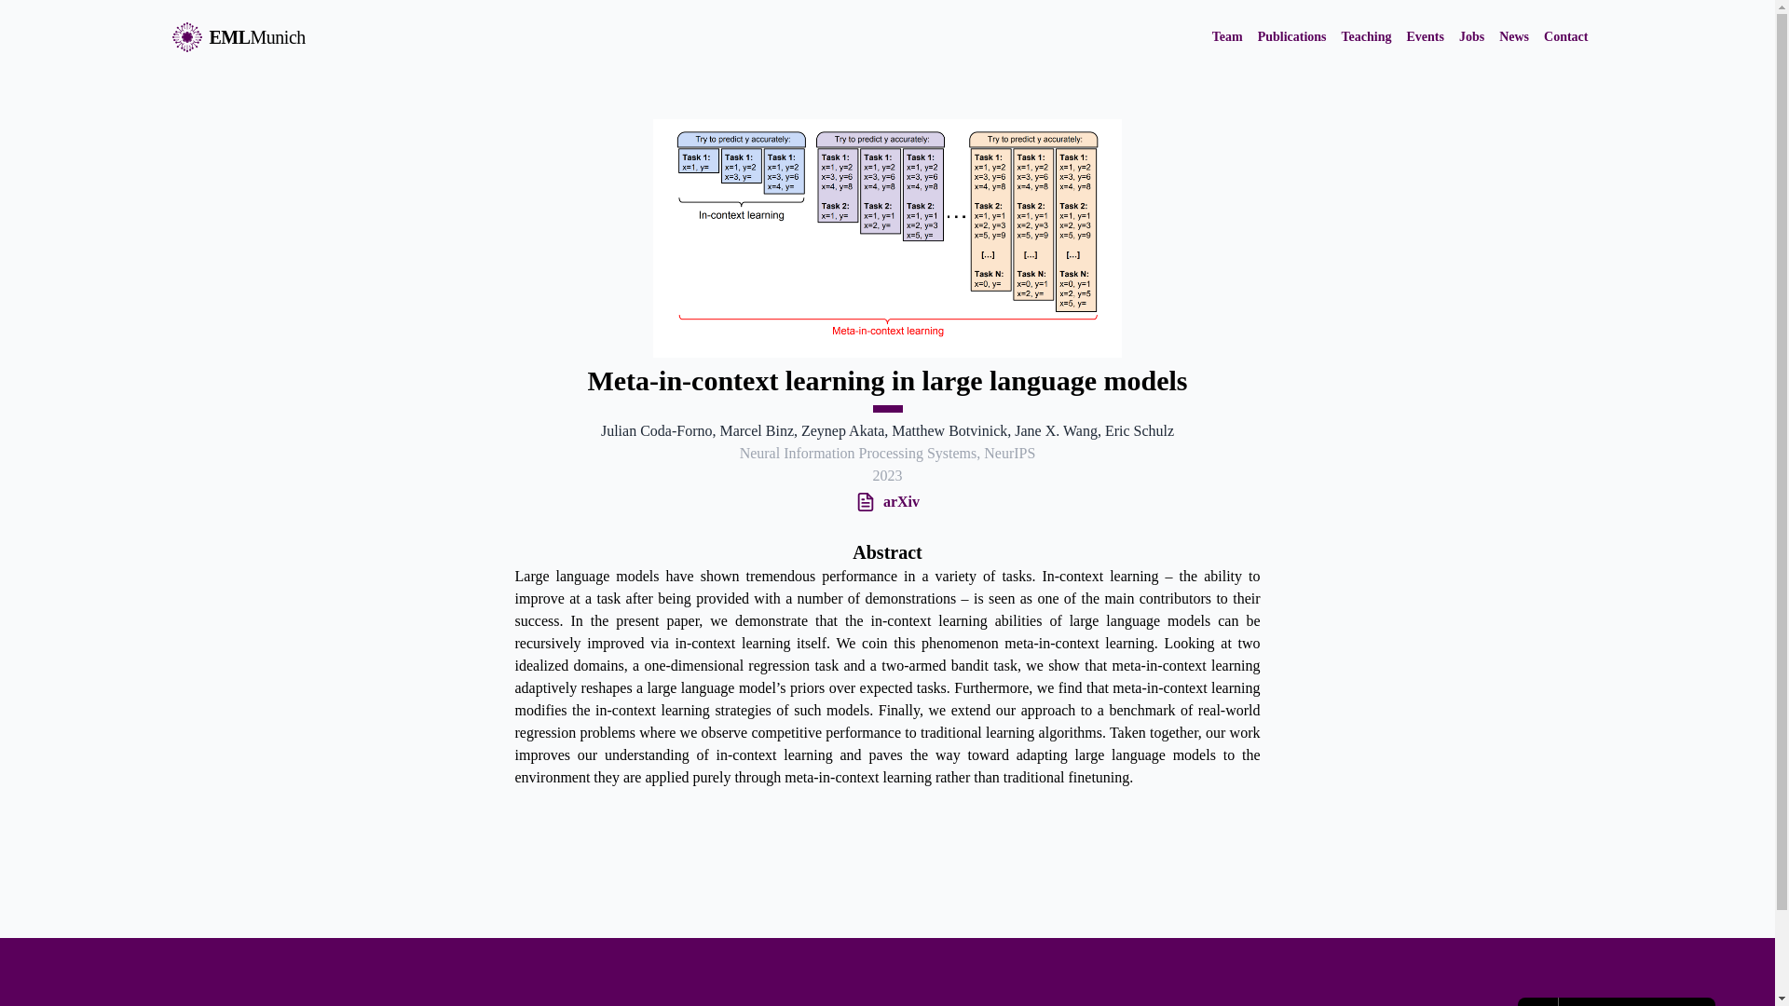 This screenshot has height=1006, width=1789. I want to click on Contact, so click(1565, 37).